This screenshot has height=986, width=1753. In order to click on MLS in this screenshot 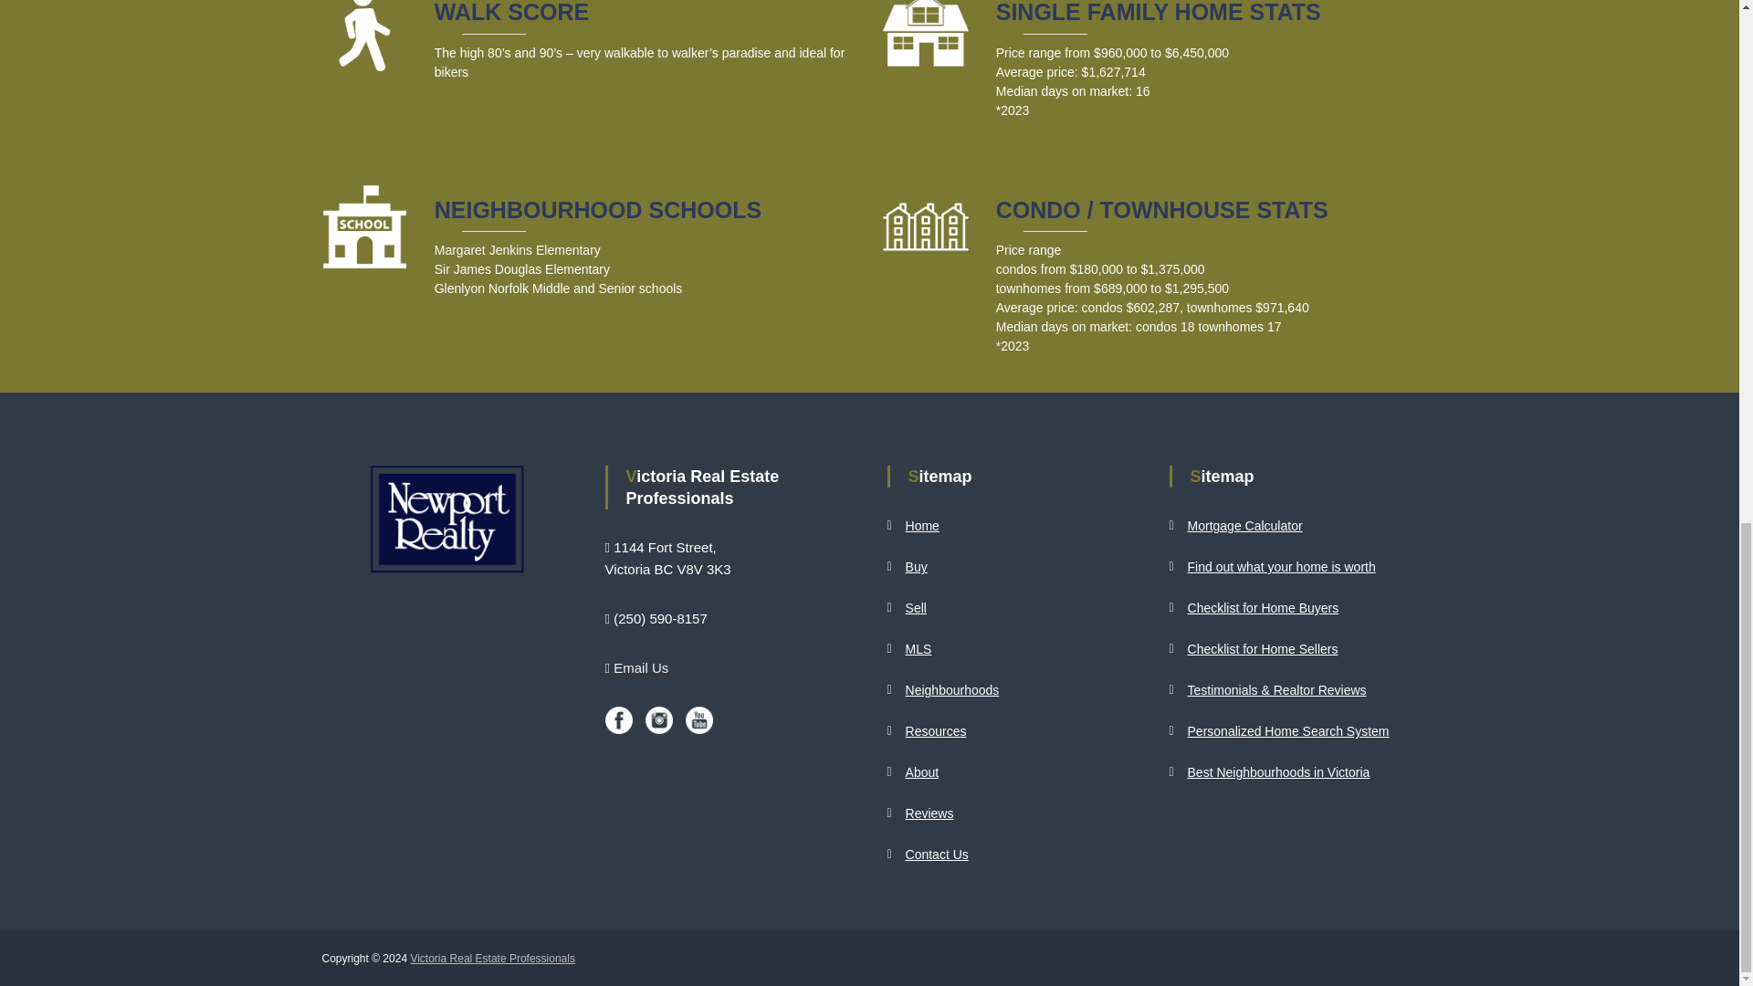, I will do `click(918, 649)`.